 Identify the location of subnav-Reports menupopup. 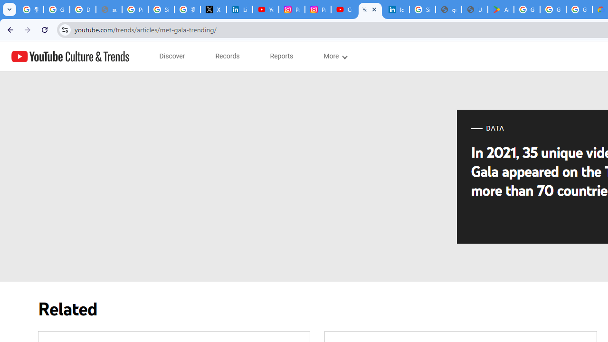
(282, 56).